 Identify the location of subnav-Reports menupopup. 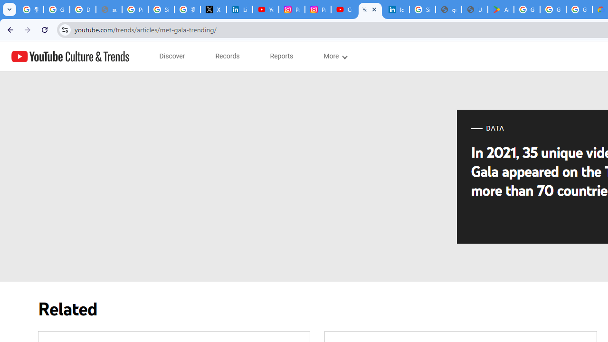
(282, 56).